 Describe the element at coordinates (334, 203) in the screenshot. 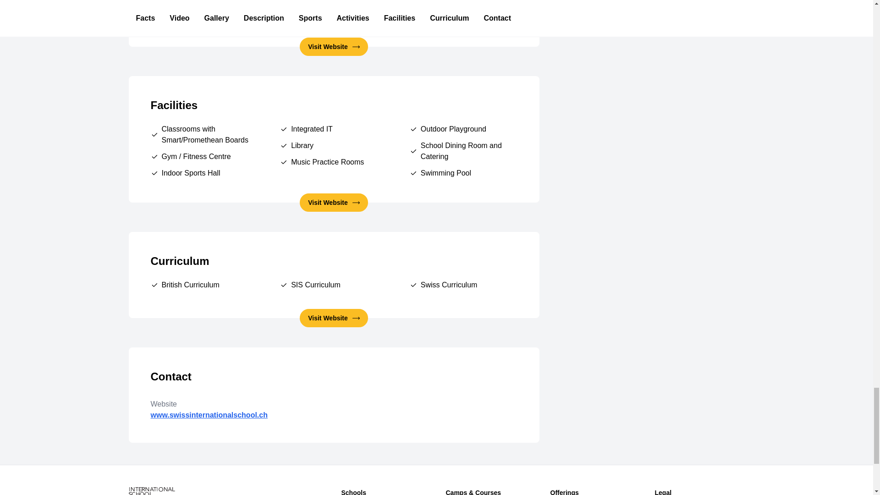

I see `Visit Website` at that location.